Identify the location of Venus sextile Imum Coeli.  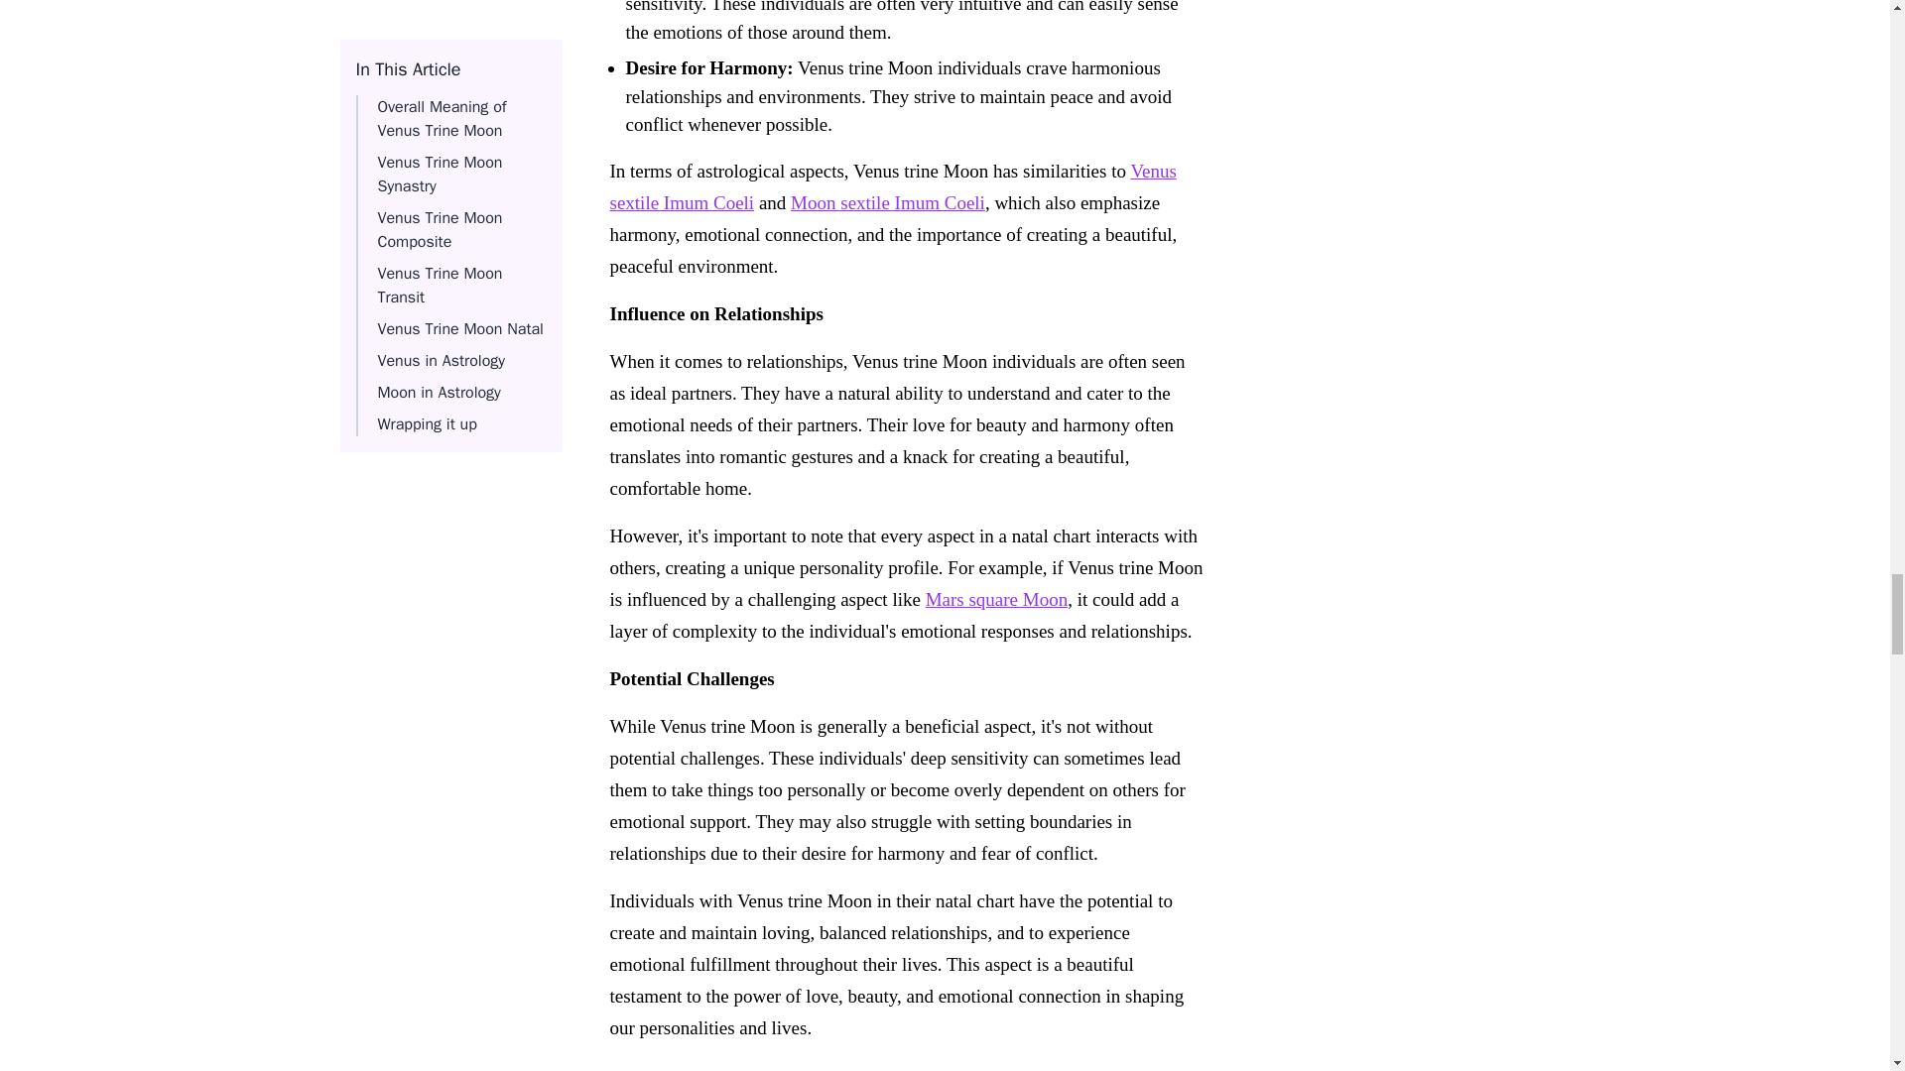
(892, 186).